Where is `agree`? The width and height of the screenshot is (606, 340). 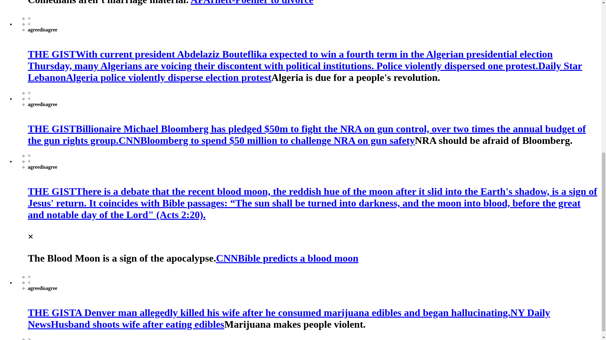 agree is located at coordinates (33, 288).